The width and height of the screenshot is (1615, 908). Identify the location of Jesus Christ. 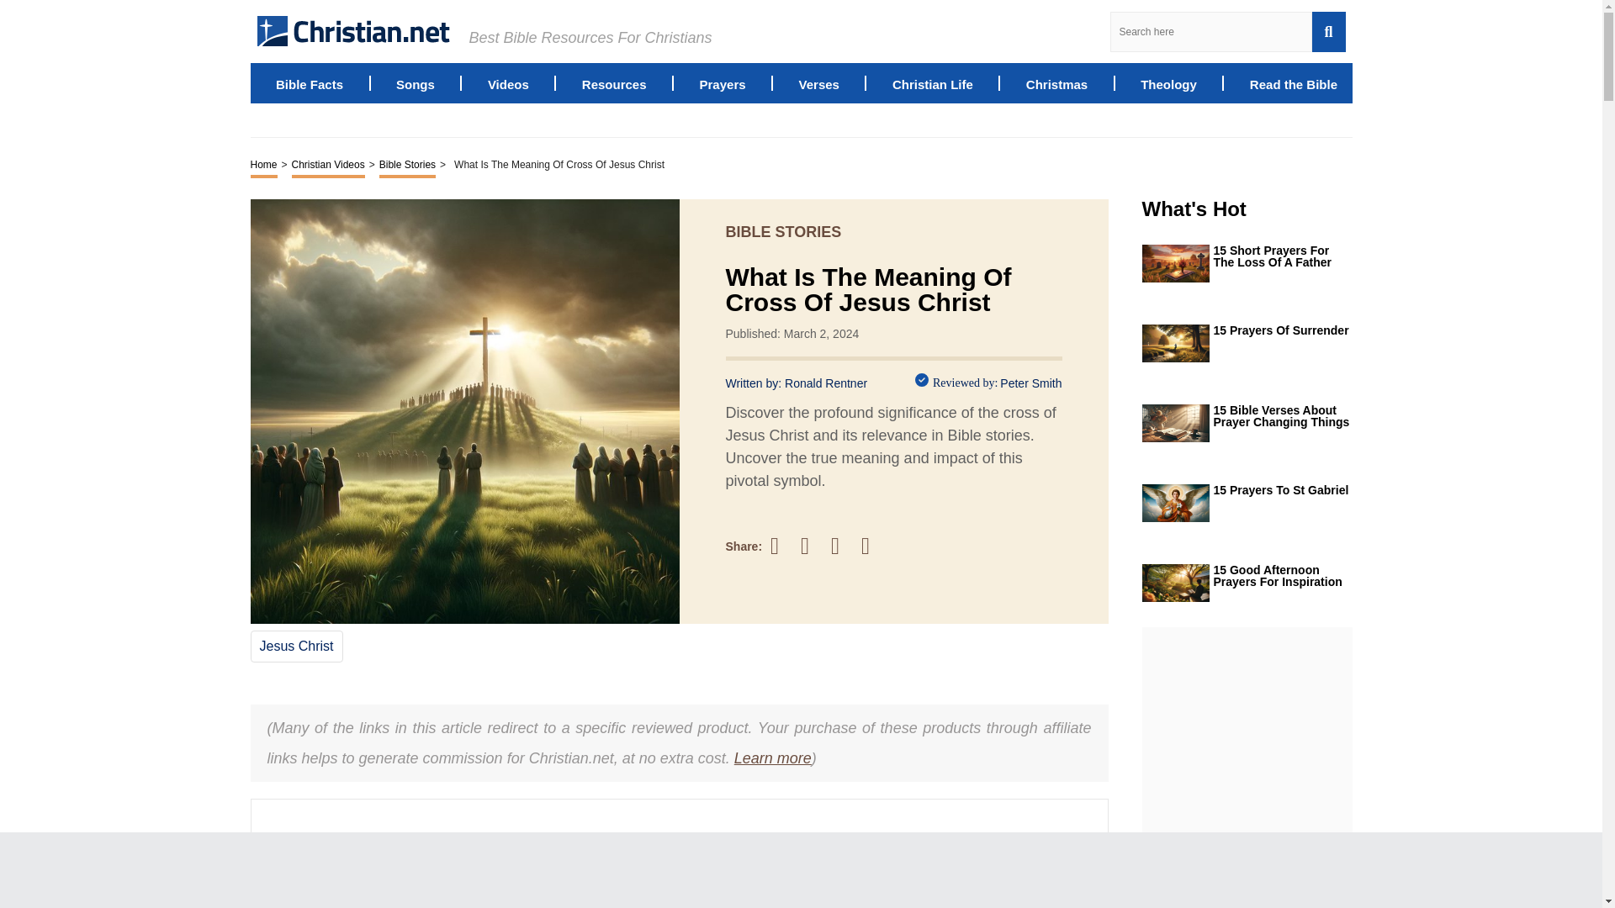
(295, 646).